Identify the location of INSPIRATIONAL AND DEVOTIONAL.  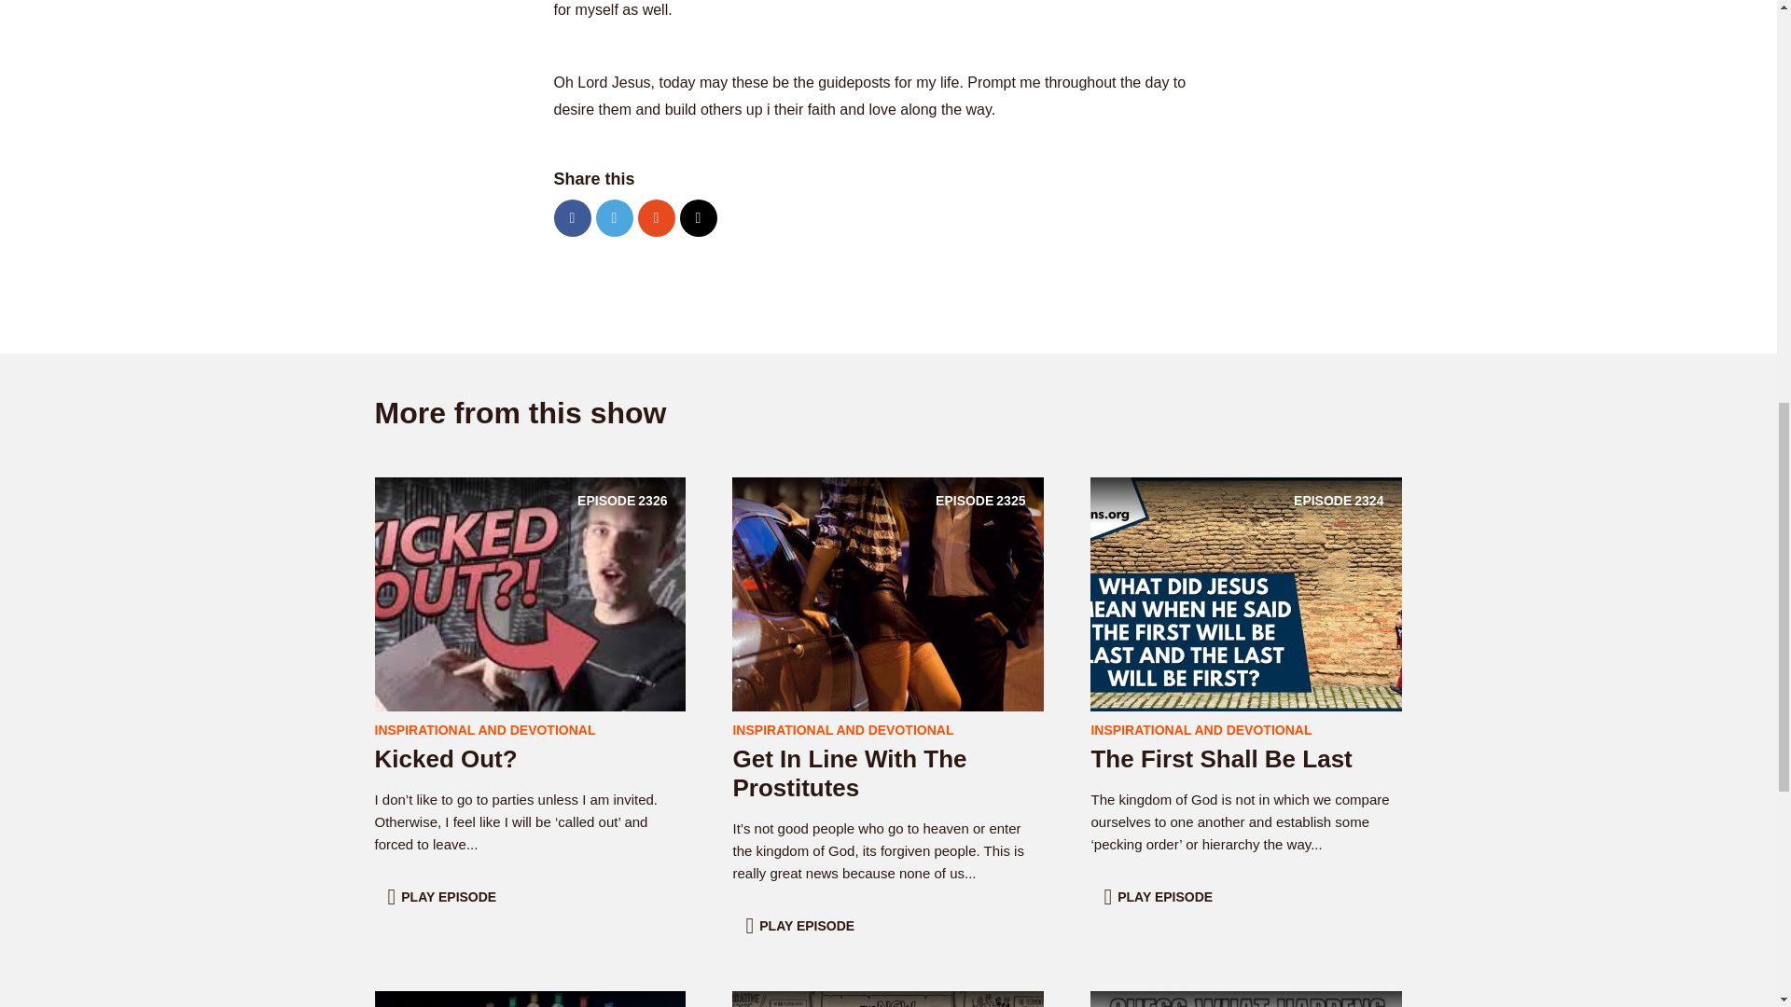
(1160, 896).